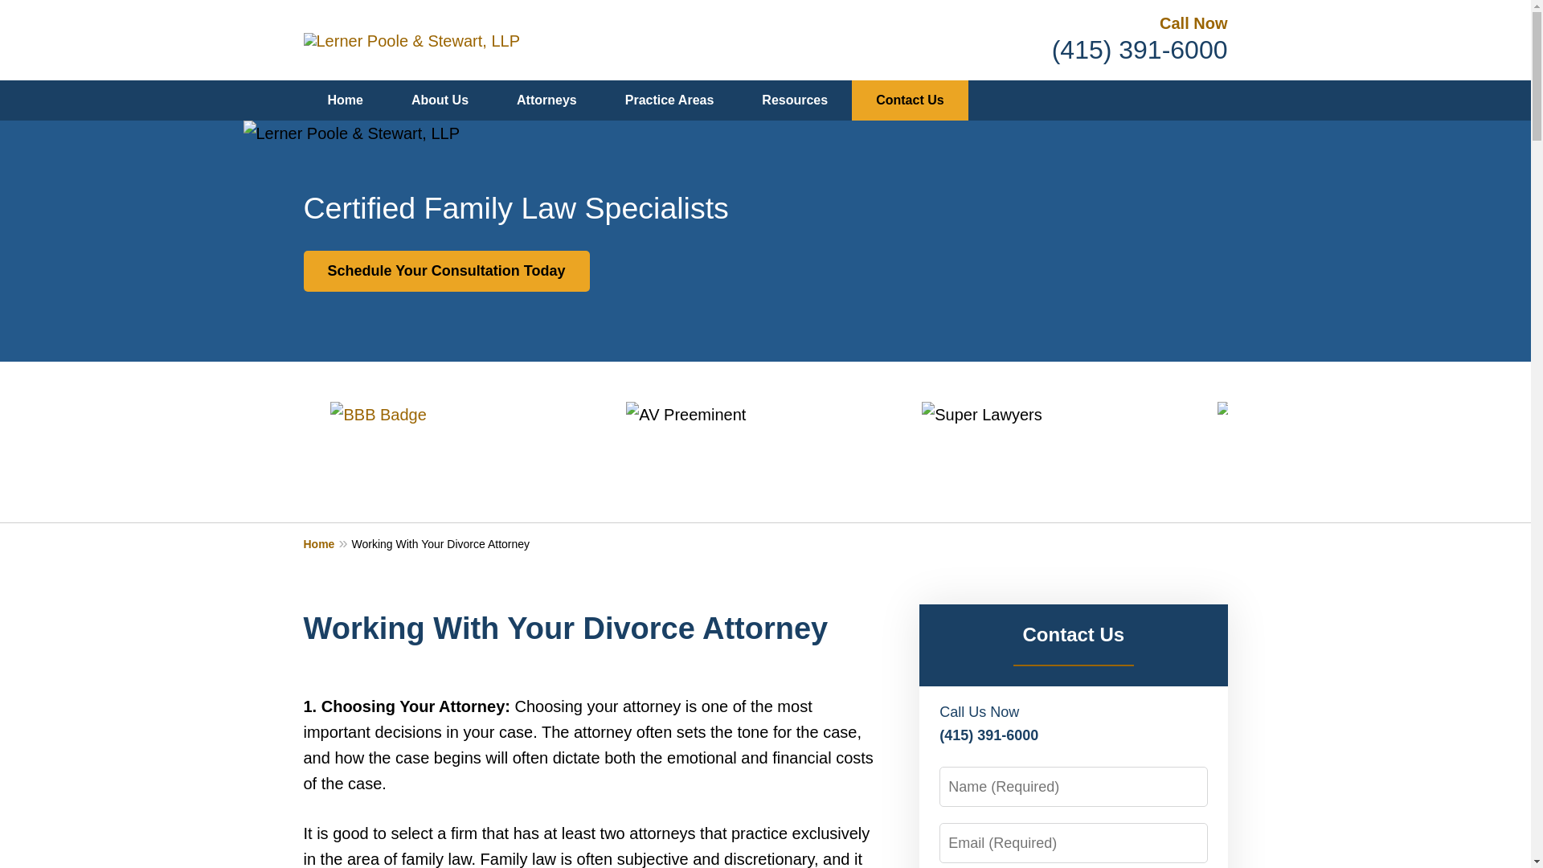 This screenshot has width=1543, height=868. I want to click on Home, so click(328, 543).